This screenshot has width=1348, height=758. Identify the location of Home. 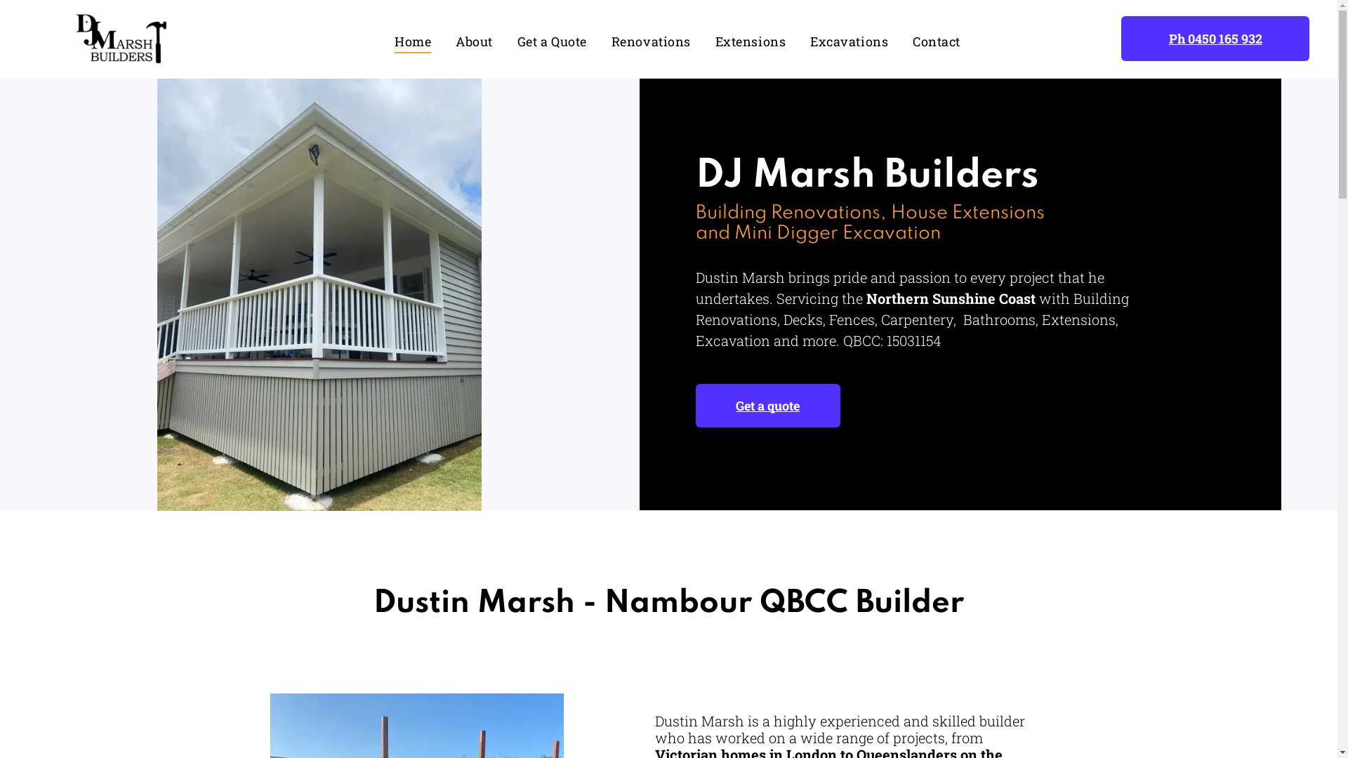
(425, 41).